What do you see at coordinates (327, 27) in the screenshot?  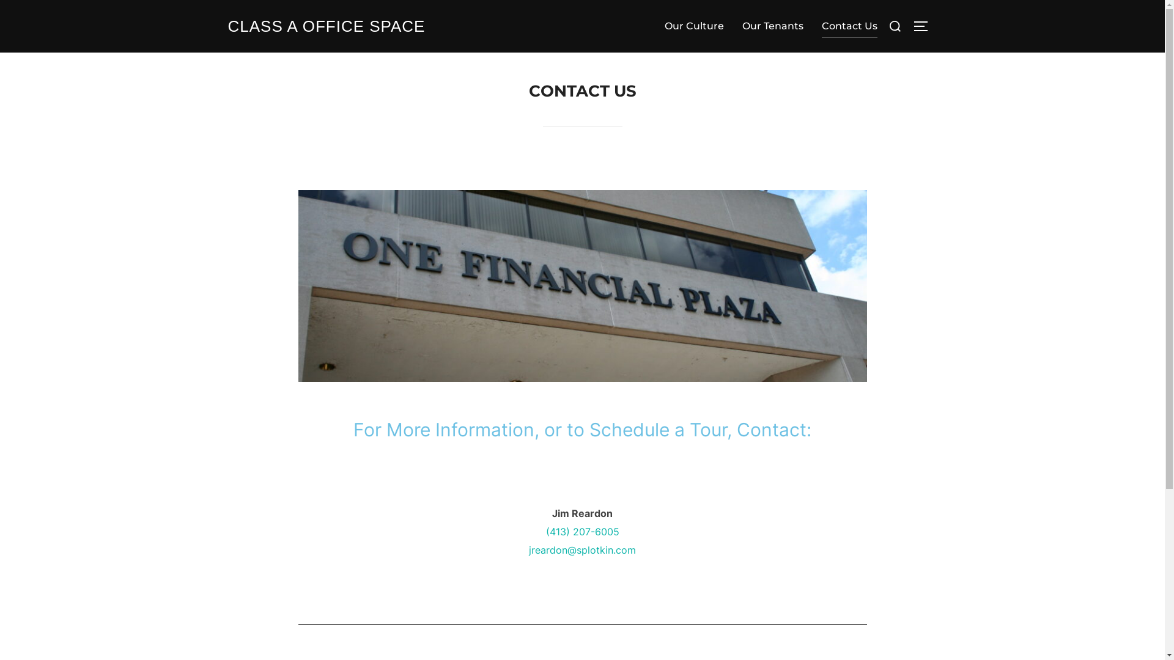 I see `CLASS A OFFICE SPACE` at bounding box center [327, 27].